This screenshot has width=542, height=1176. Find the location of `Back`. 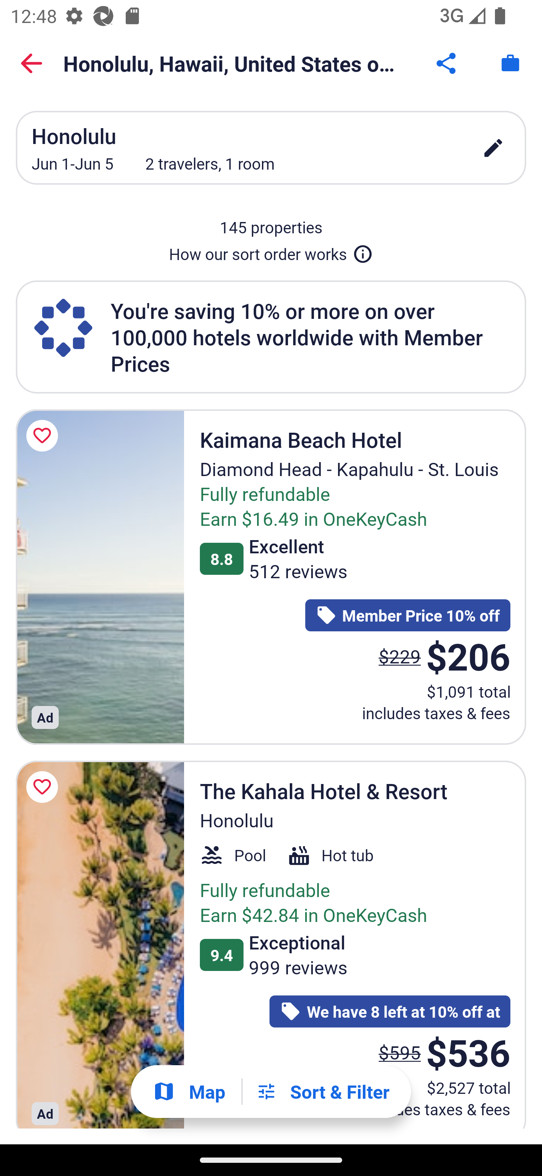

Back is located at coordinates (32, 63).